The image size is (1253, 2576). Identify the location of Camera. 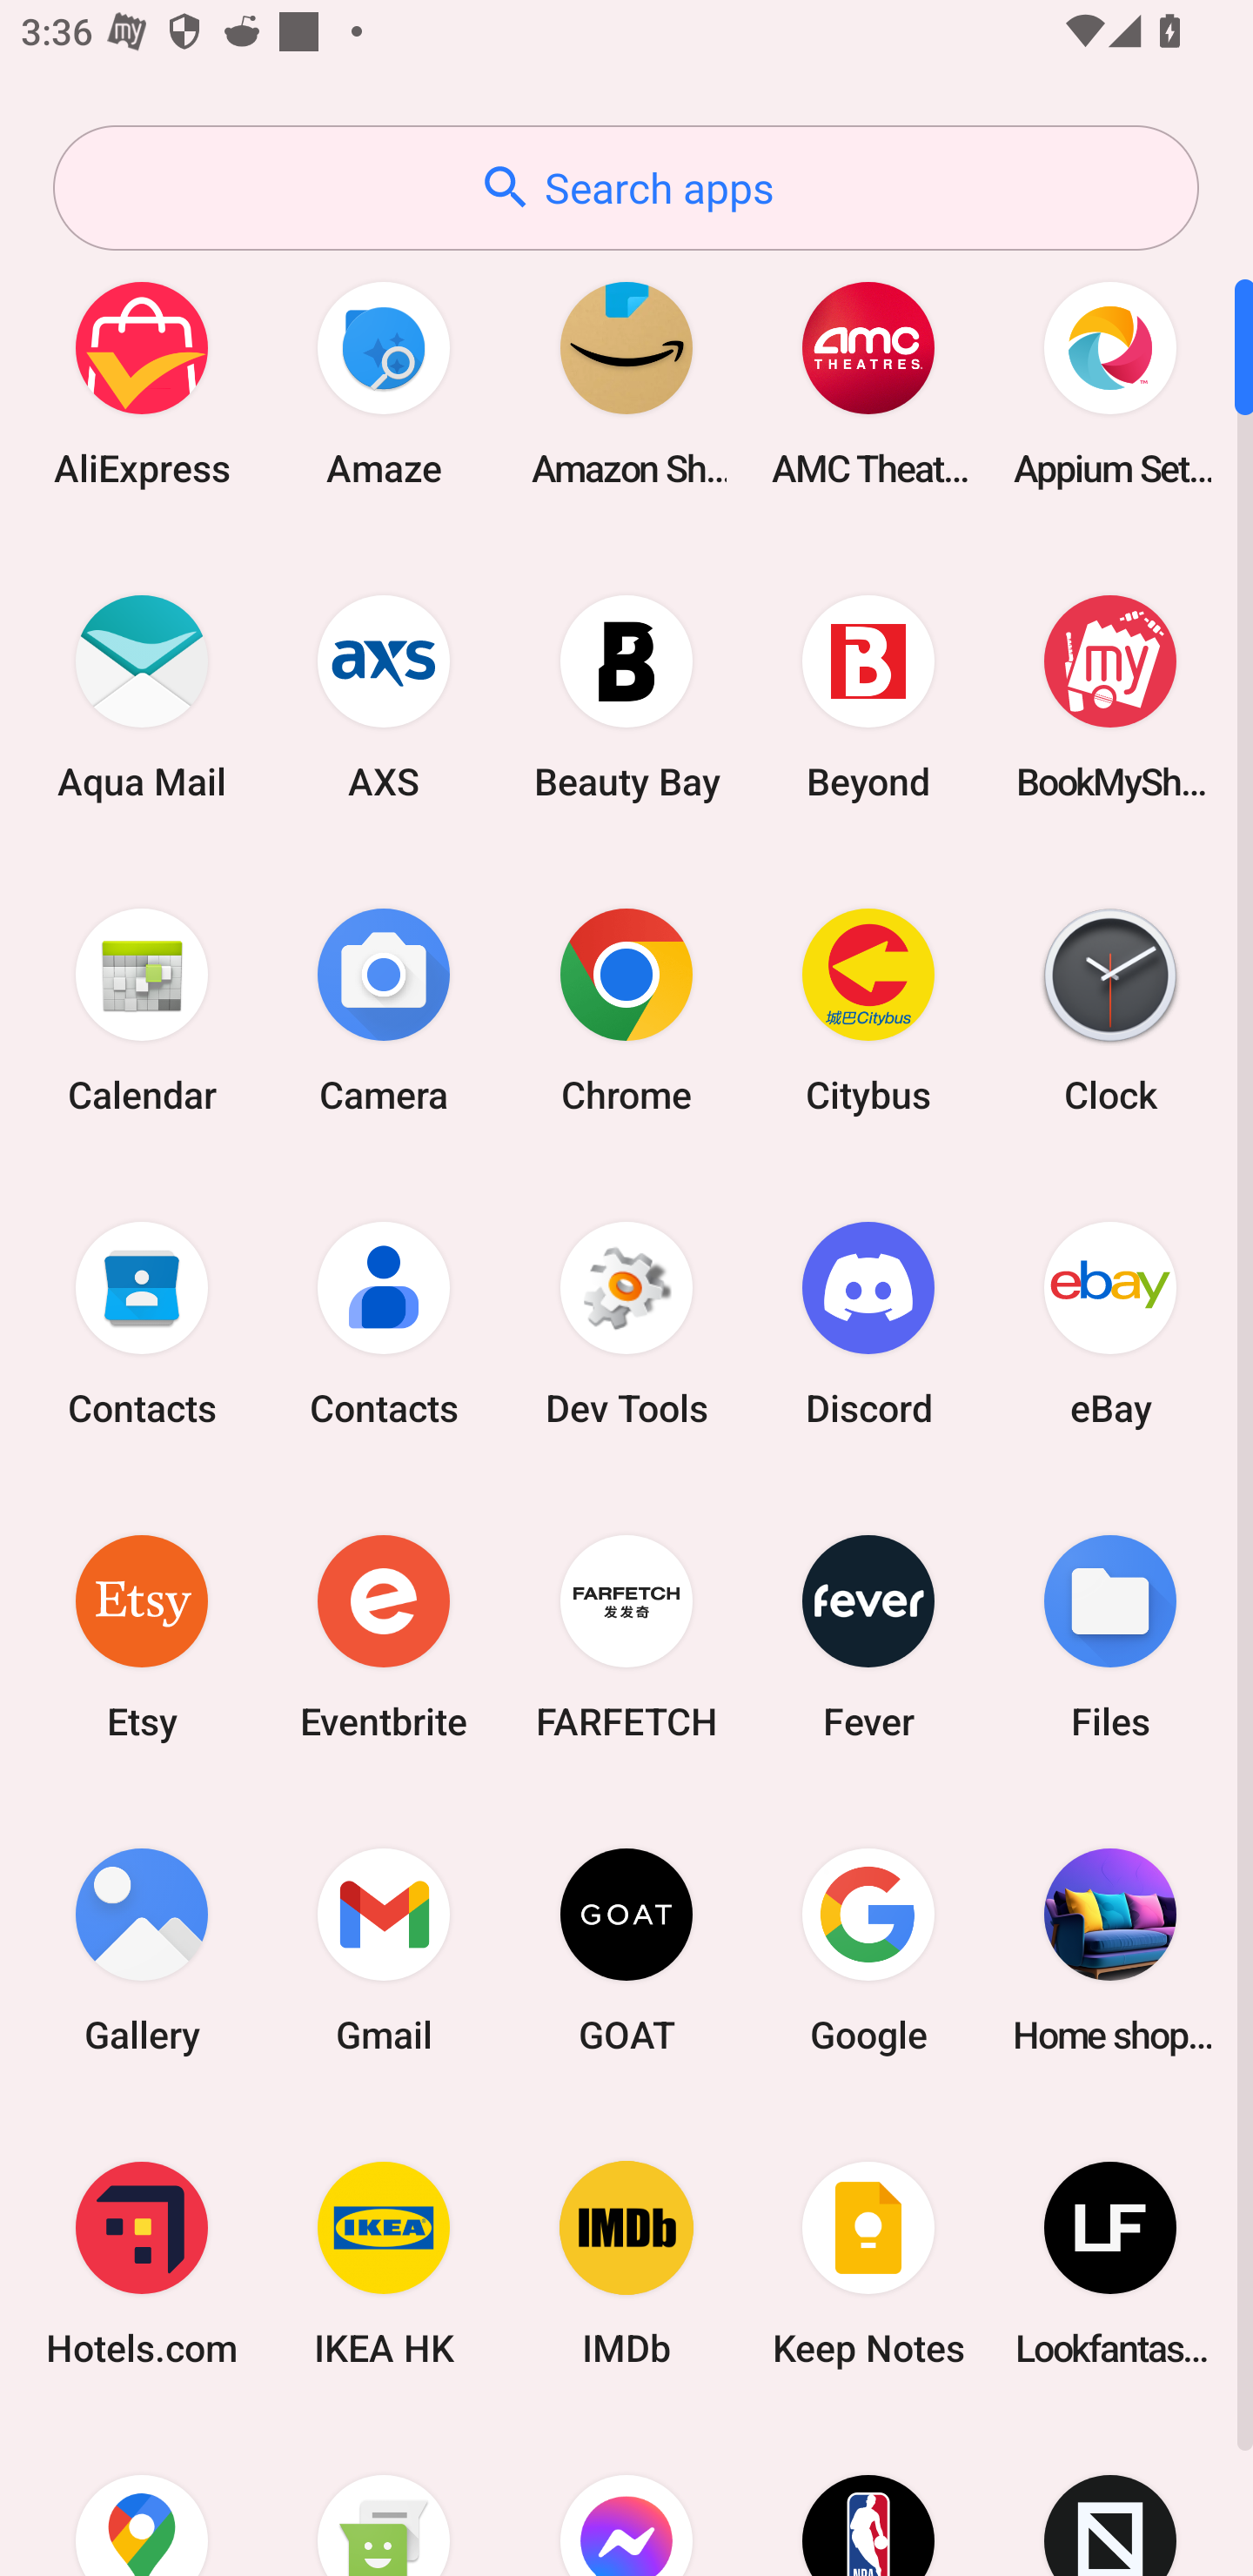
(384, 1010).